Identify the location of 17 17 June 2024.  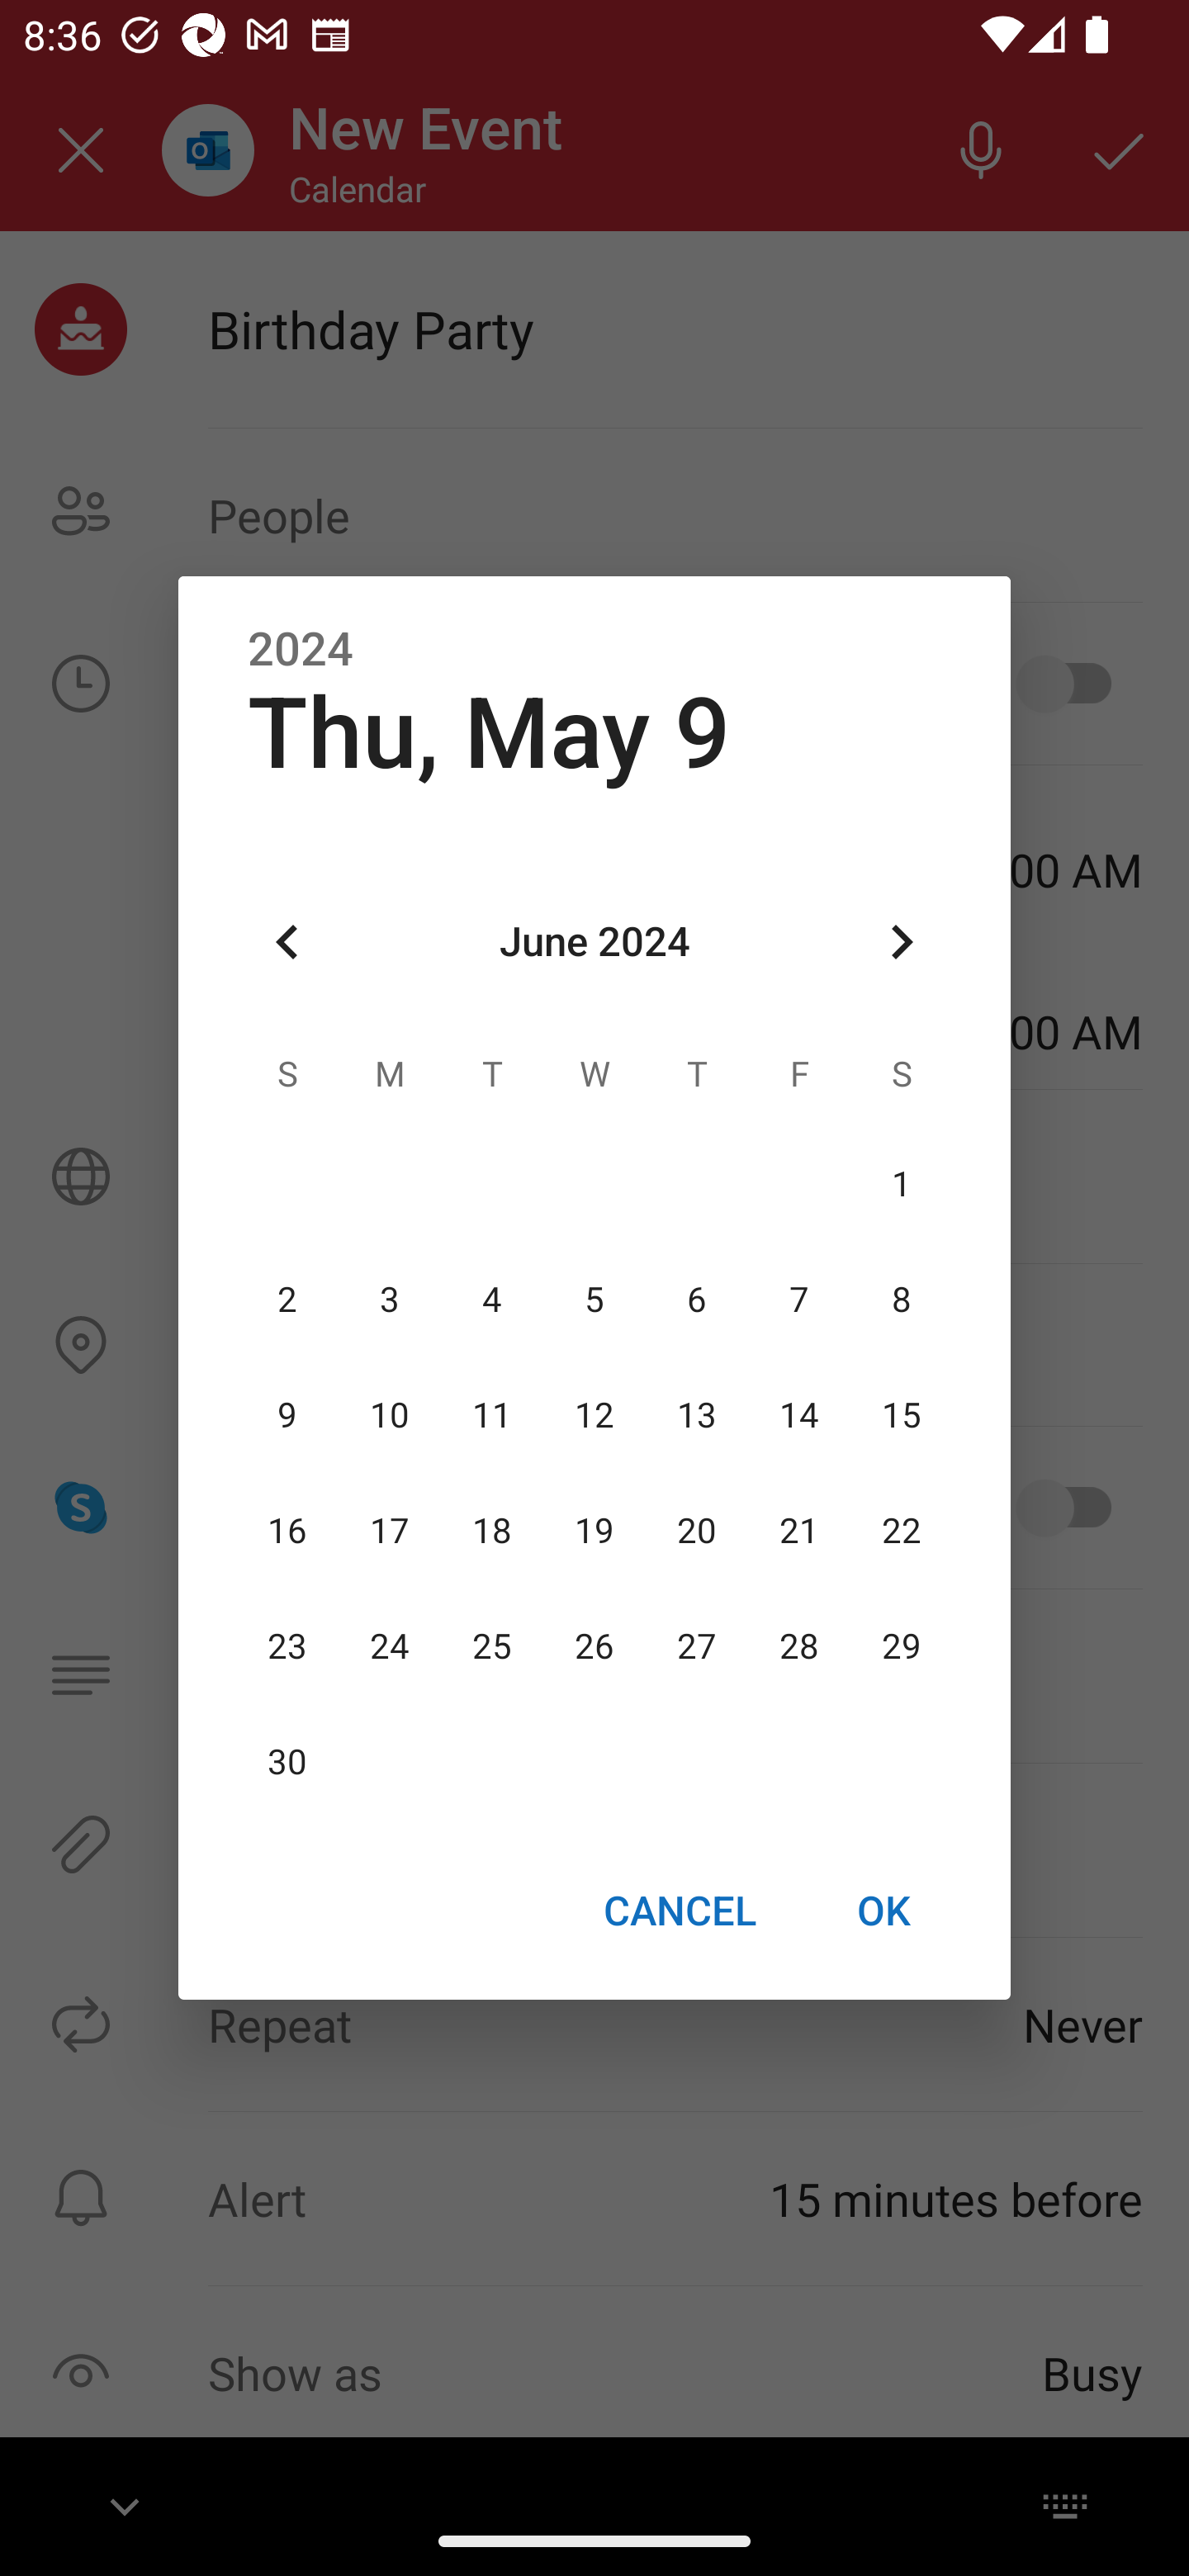
(390, 1531).